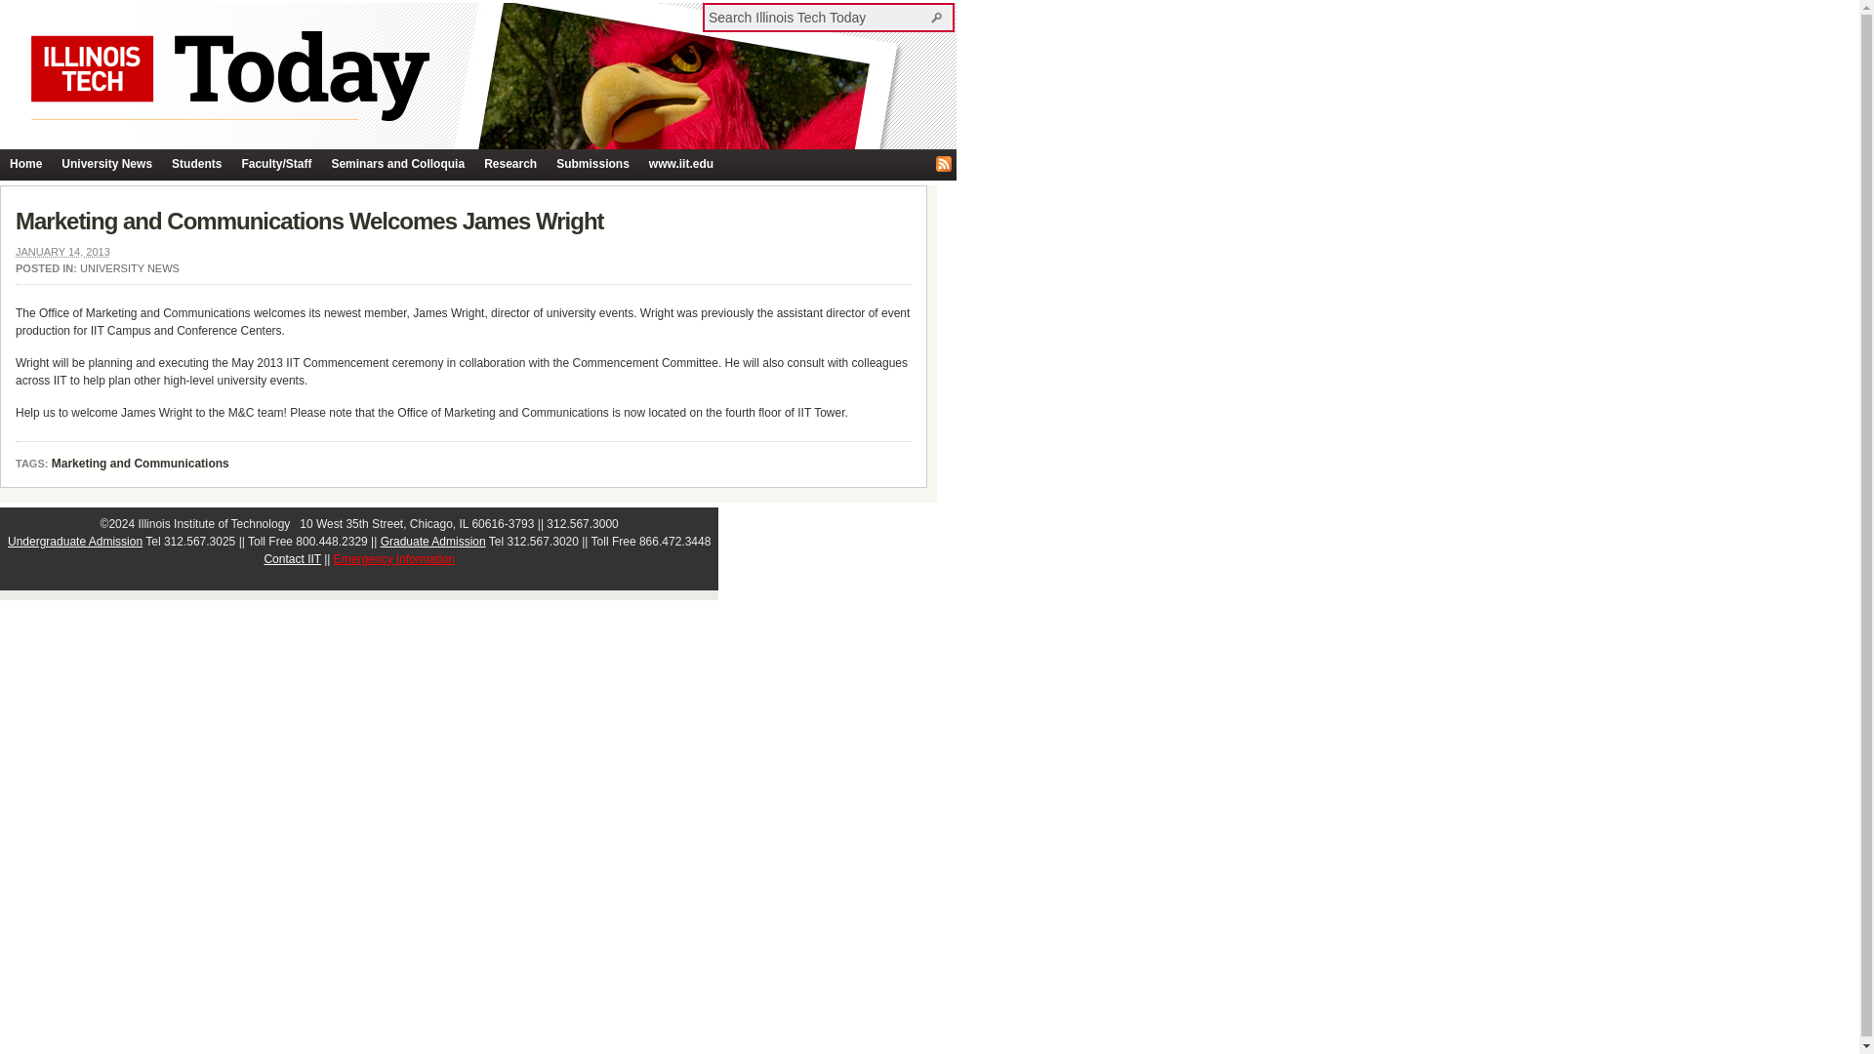  I want to click on UNIVERSITY NEWS, so click(130, 267).